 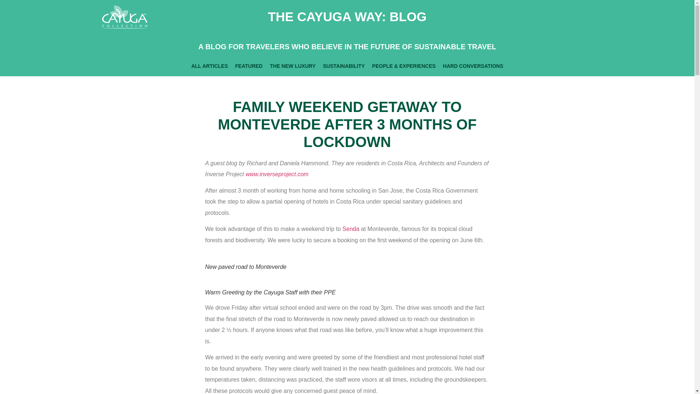 What do you see at coordinates (277, 174) in the screenshot?
I see `www.inverseproject.com` at bounding box center [277, 174].